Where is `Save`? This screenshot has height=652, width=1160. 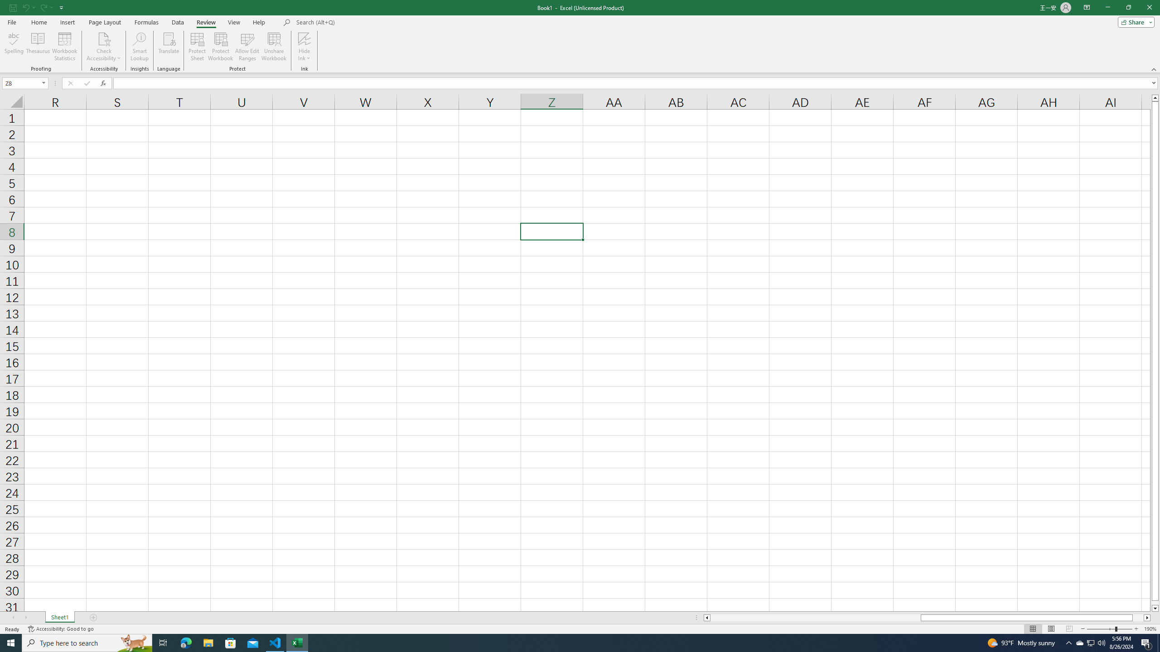 Save is located at coordinates (13, 7).